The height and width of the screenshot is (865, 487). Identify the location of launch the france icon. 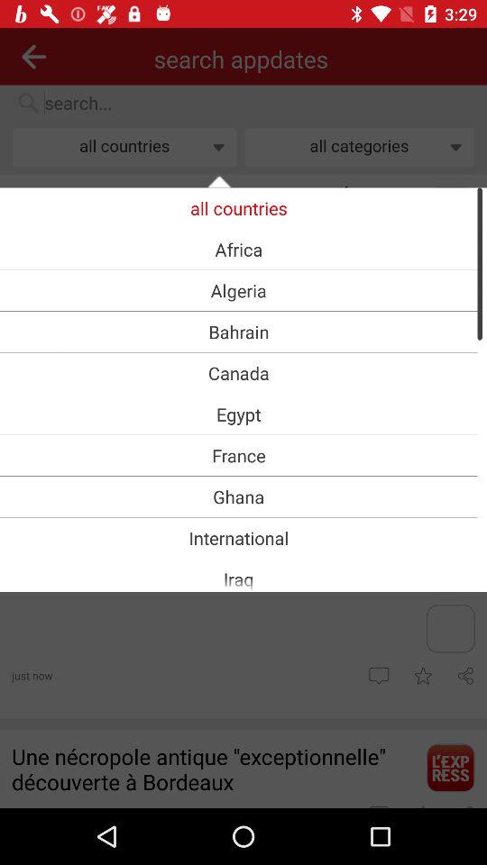
(238, 455).